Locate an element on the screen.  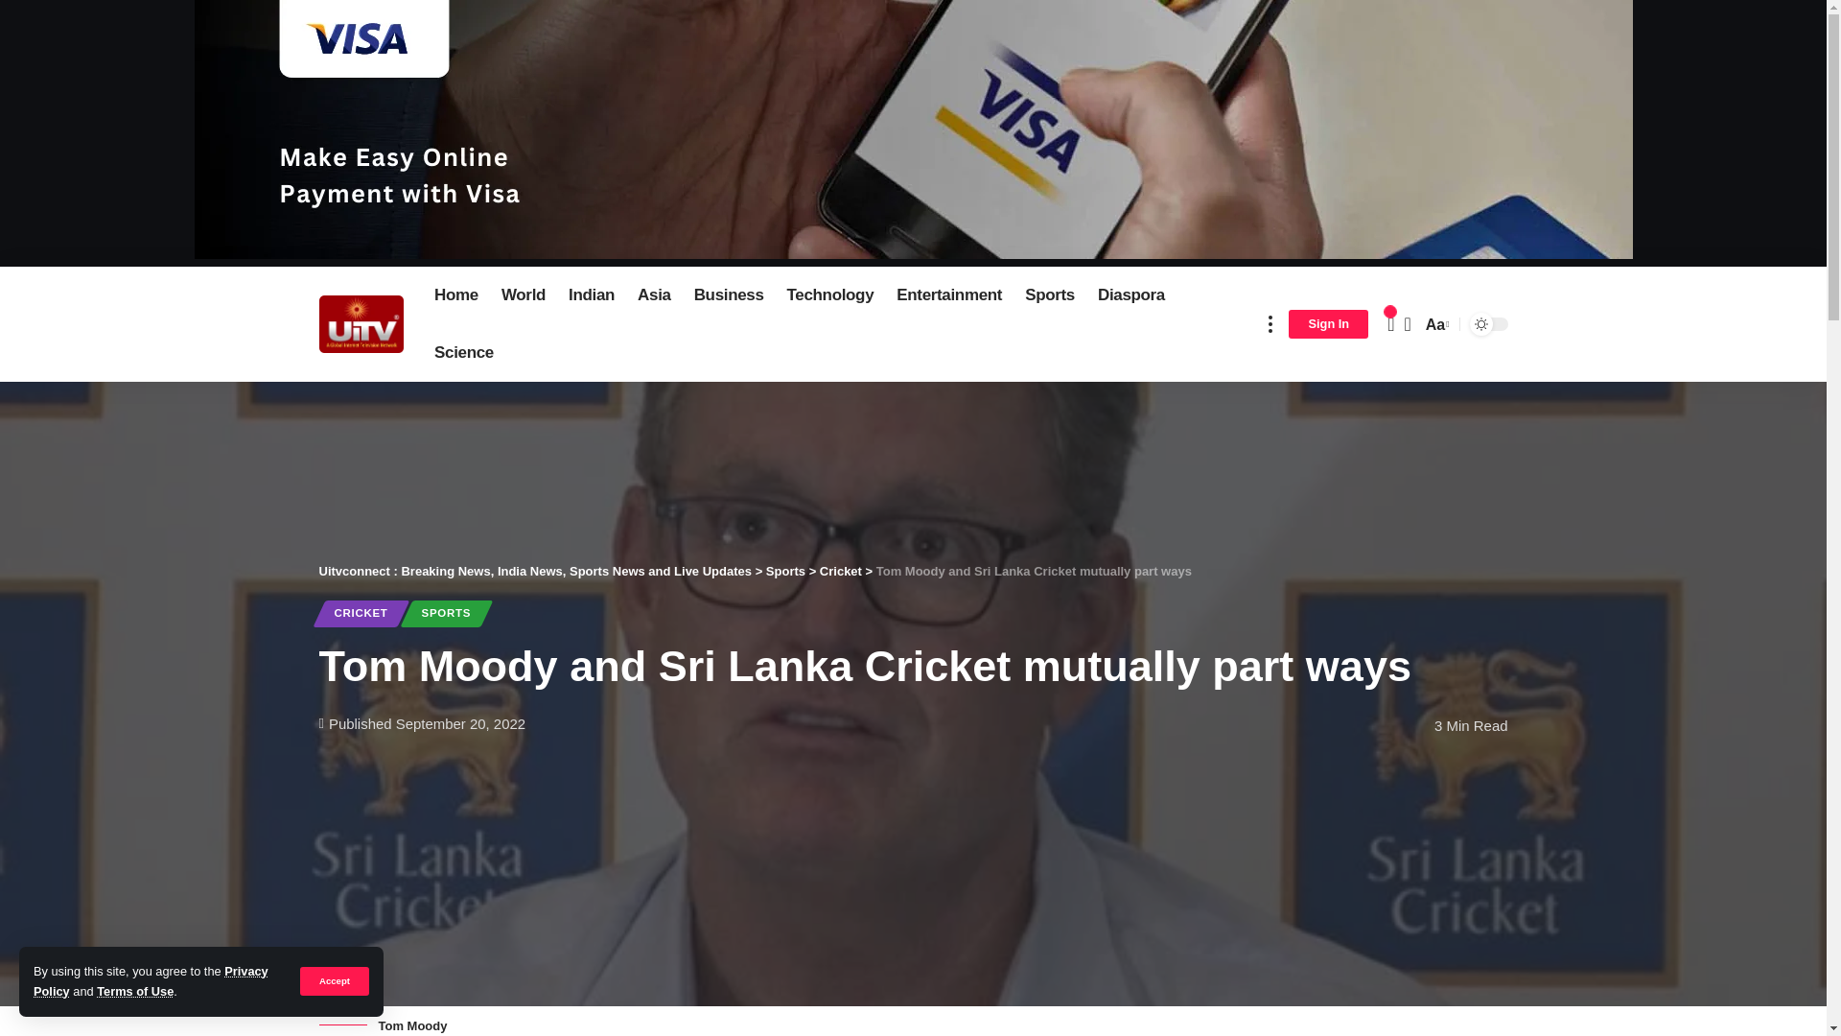
Asia is located at coordinates (654, 295).